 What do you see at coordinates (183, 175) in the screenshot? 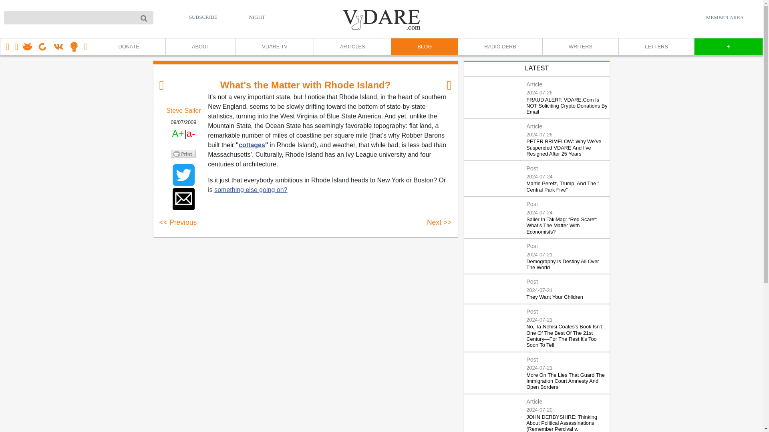
I see `Share to Twitter` at bounding box center [183, 175].